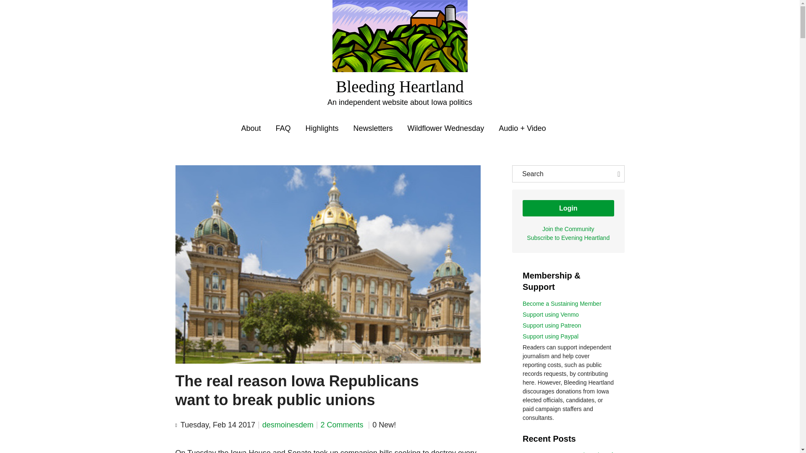 This screenshot has height=453, width=806. Describe the element at coordinates (343, 424) in the screenshot. I see `comments` at that location.